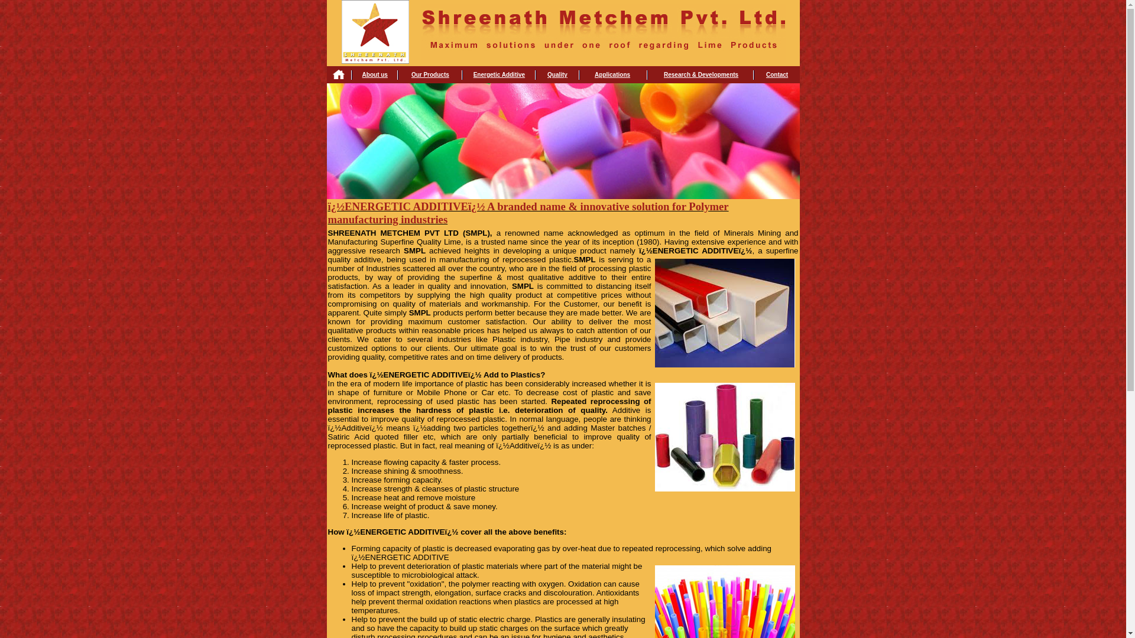  Describe the element at coordinates (557, 74) in the screenshot. I see `Quality` at that location.